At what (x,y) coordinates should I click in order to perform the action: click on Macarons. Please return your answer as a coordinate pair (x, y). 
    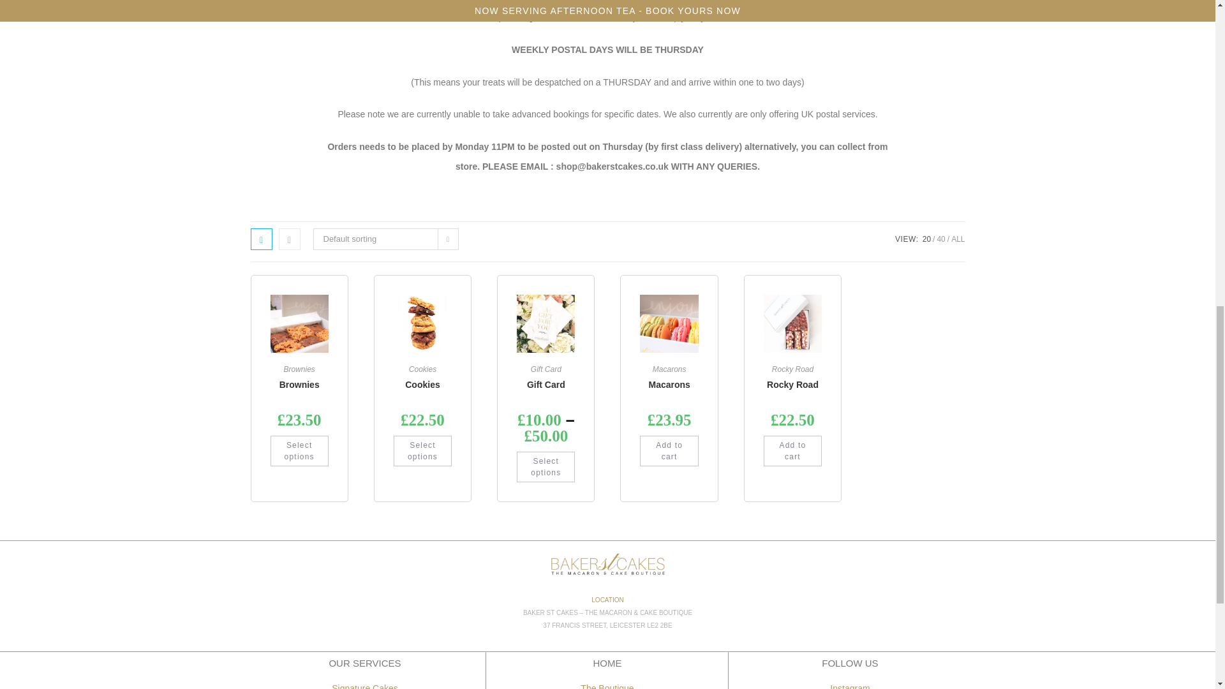
    Looking at the image, I should click on (669, 385).